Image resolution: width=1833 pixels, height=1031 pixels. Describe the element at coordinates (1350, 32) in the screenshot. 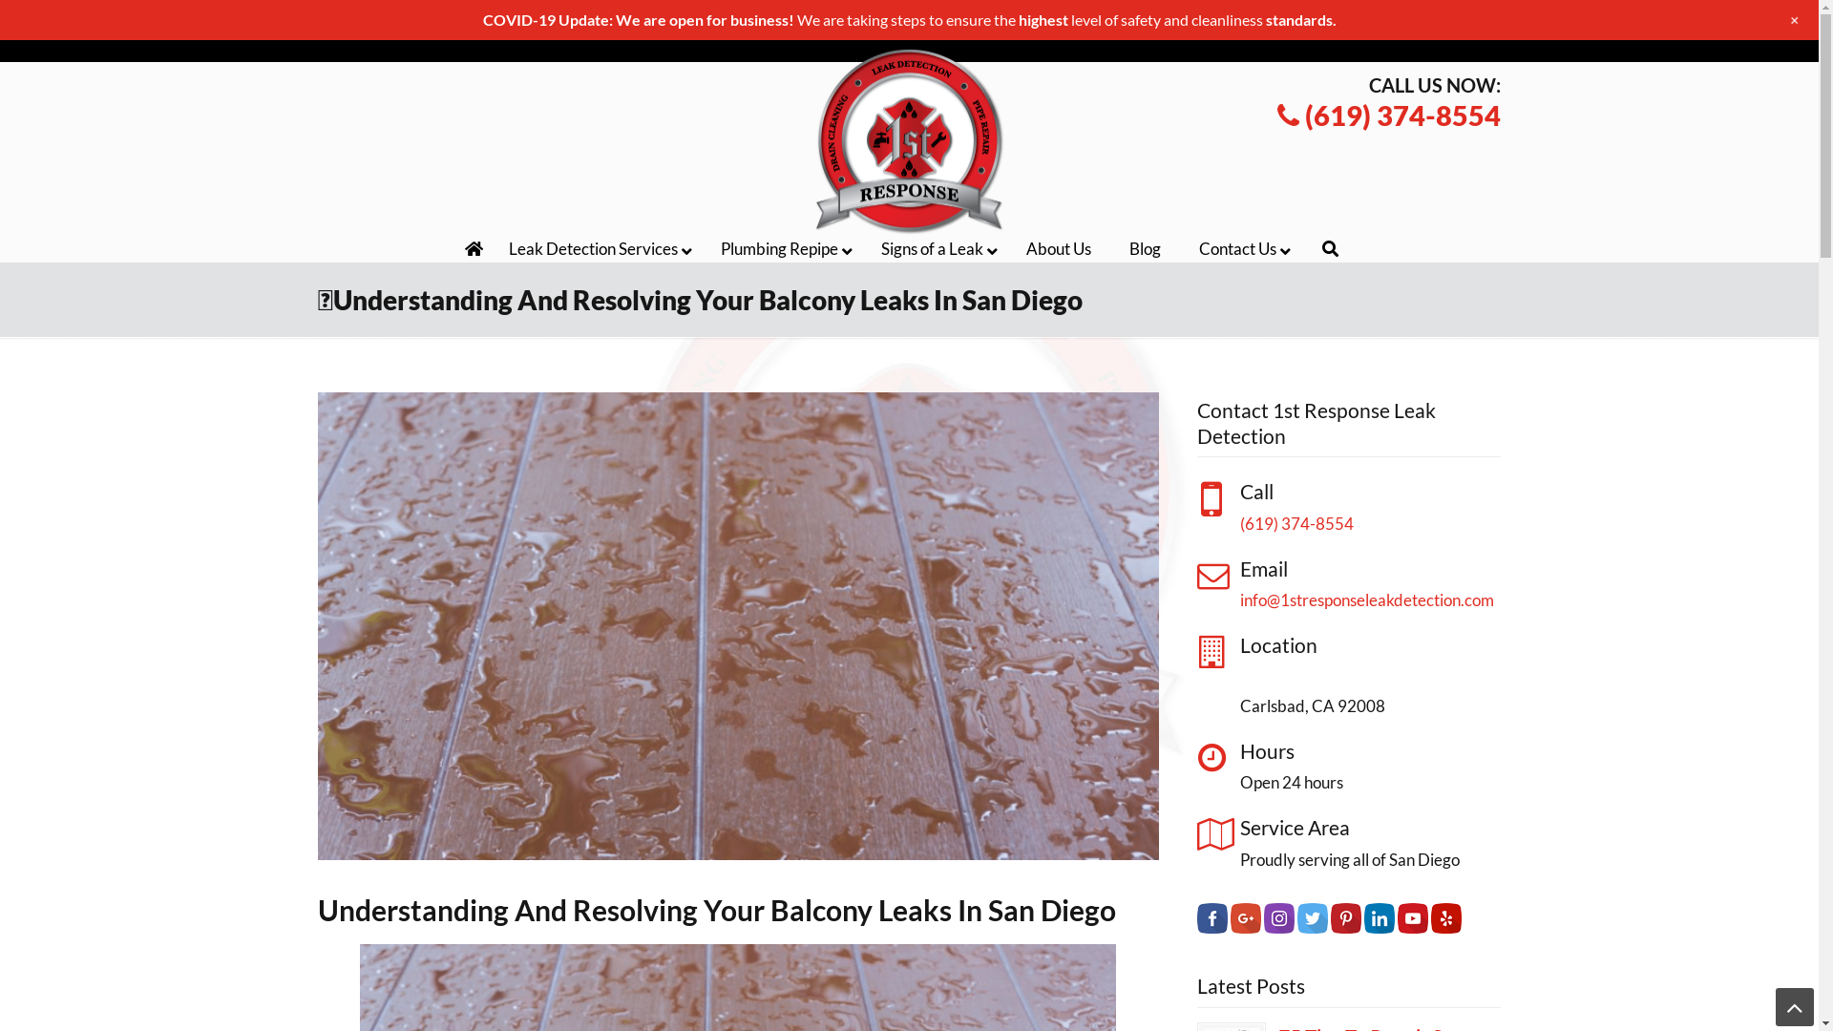

I see `Instagram` at that location.